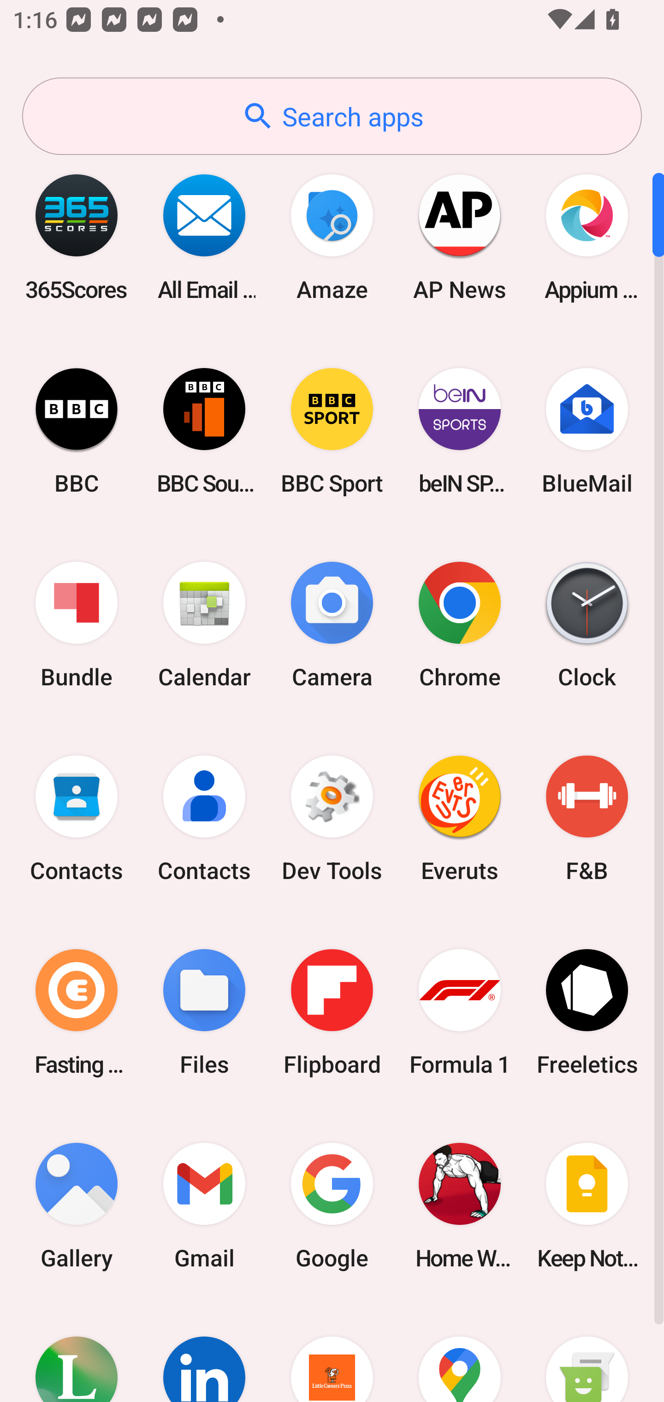  What do you see at coordinates (459, 1352) in the screenshot?
I see `Maps` at bounding box center [459, 1352].